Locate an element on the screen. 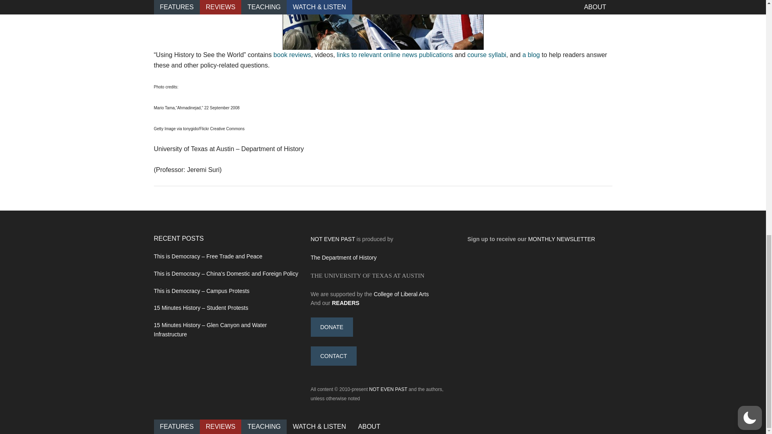  MONTHLY NEWSLETTER is located at coordinates (561, 239).